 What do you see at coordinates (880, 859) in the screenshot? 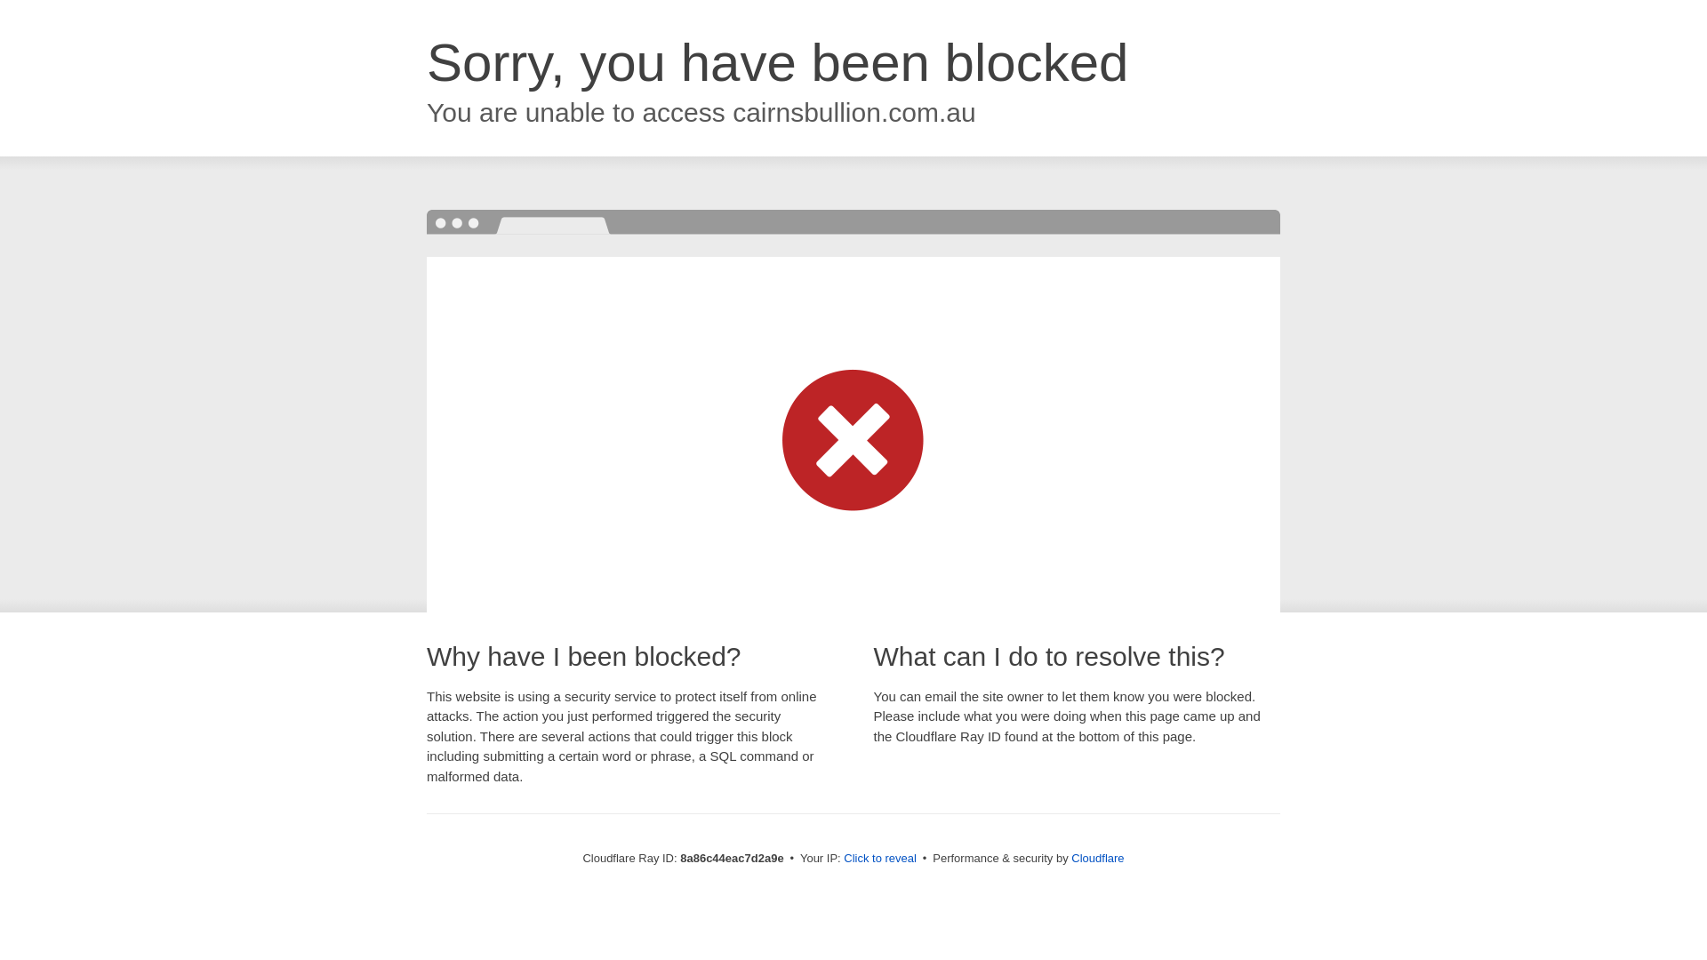
I see `Click to reveal` at bounding box center [880, 859].